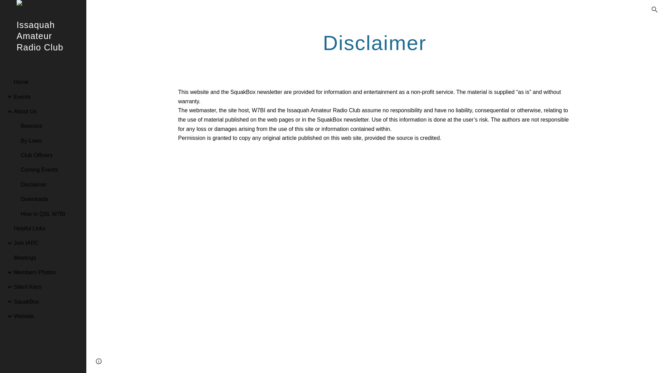 This screenshot has height=373, width=663. I want to click on Join IARC, so click(47, 243).